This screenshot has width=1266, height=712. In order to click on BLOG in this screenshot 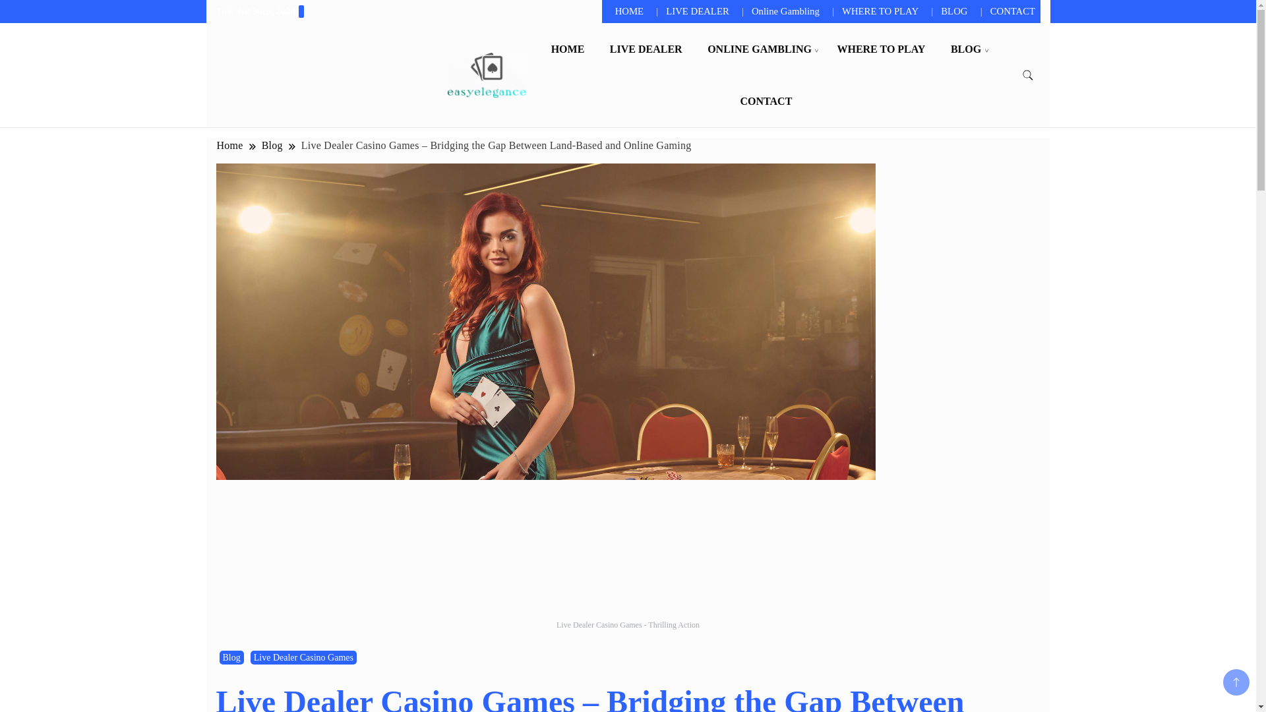, I will do `click(953, 11)`.